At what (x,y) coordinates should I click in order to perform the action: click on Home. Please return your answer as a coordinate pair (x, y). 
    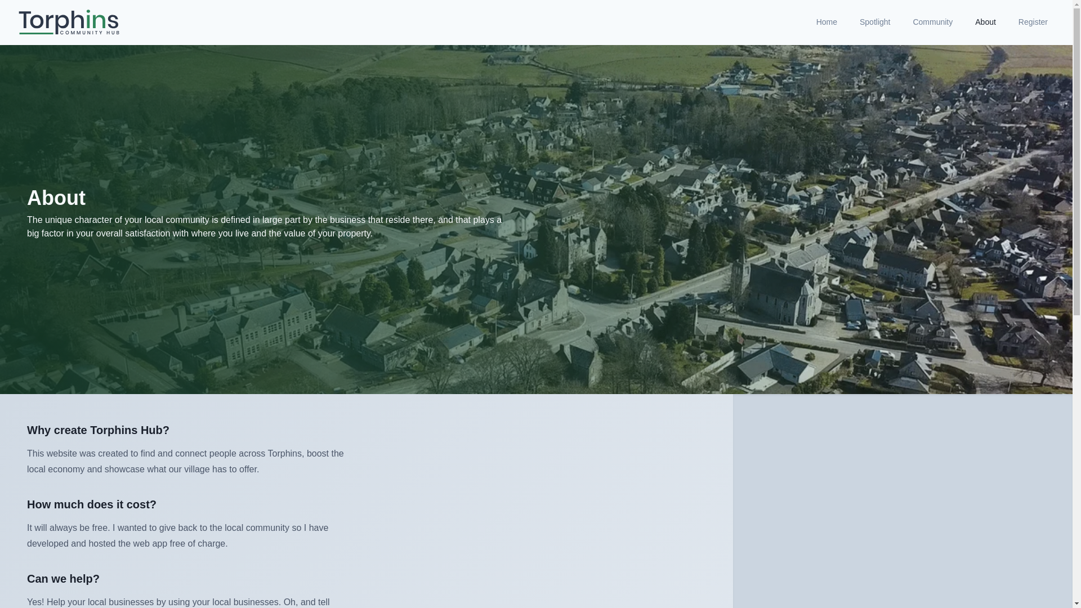
    Looking at the image, I should click on (827, 23).